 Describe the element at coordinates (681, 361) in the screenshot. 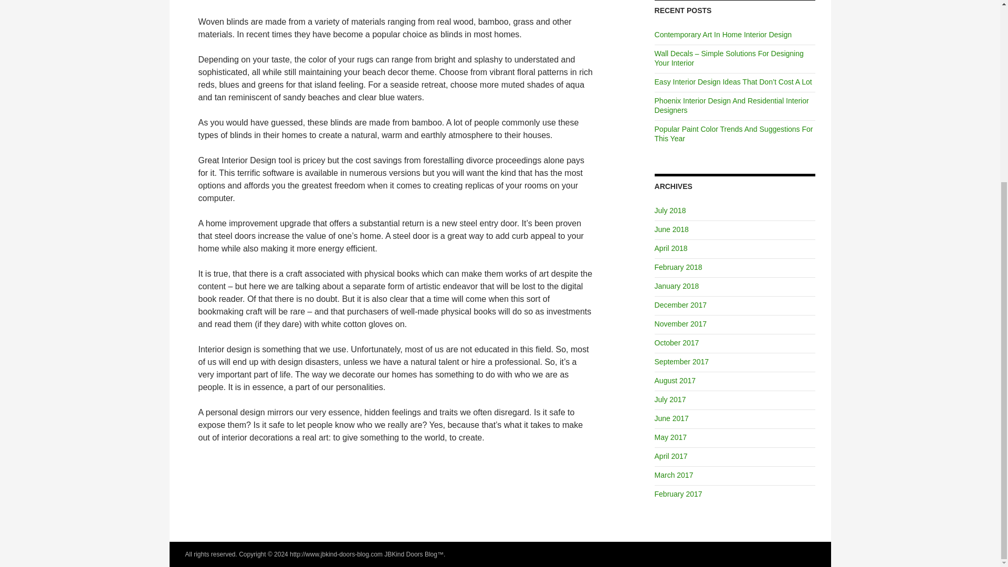

I see `September 2017` at that location.